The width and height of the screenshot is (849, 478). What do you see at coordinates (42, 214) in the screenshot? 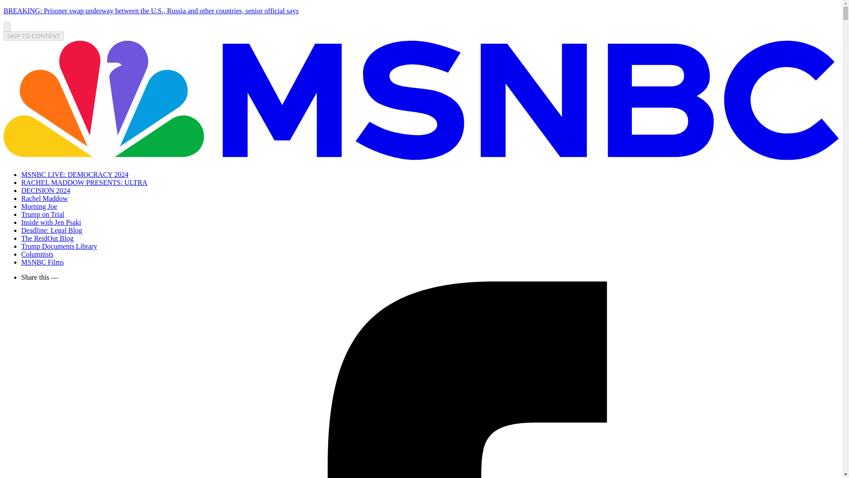
I see `Trump on Trial` at bounding box center [42, 214].